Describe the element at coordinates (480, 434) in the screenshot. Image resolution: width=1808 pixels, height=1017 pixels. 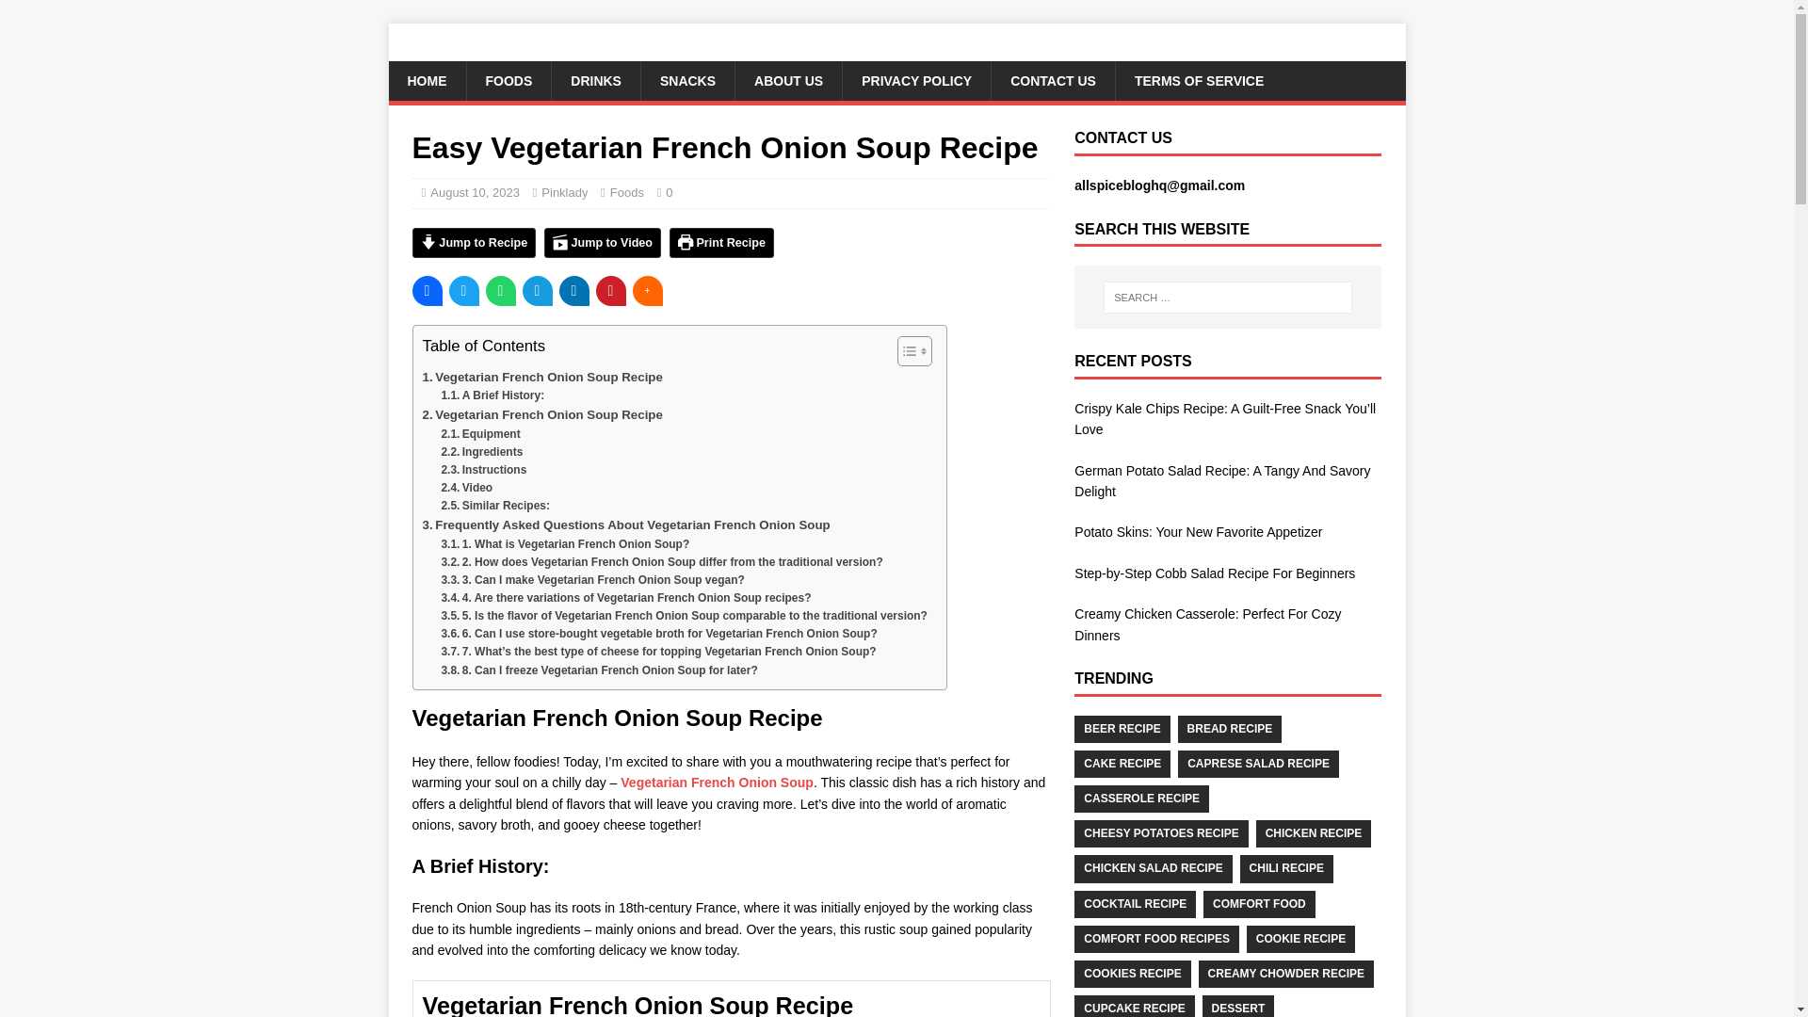
I see `Equipment` at that location.